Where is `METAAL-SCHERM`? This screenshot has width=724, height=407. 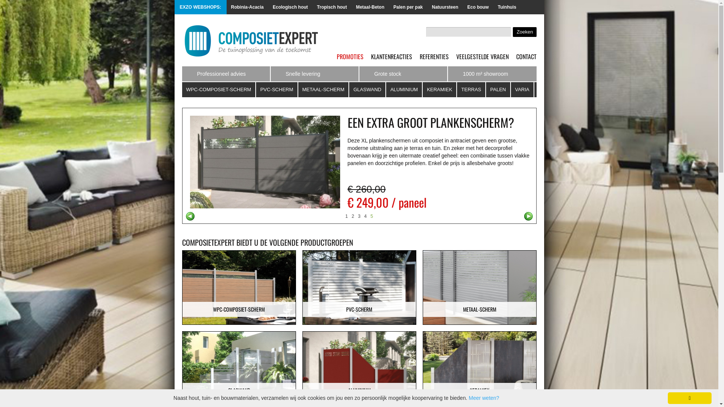
METAAL-SCHERM is located at coordinates (480, 309).